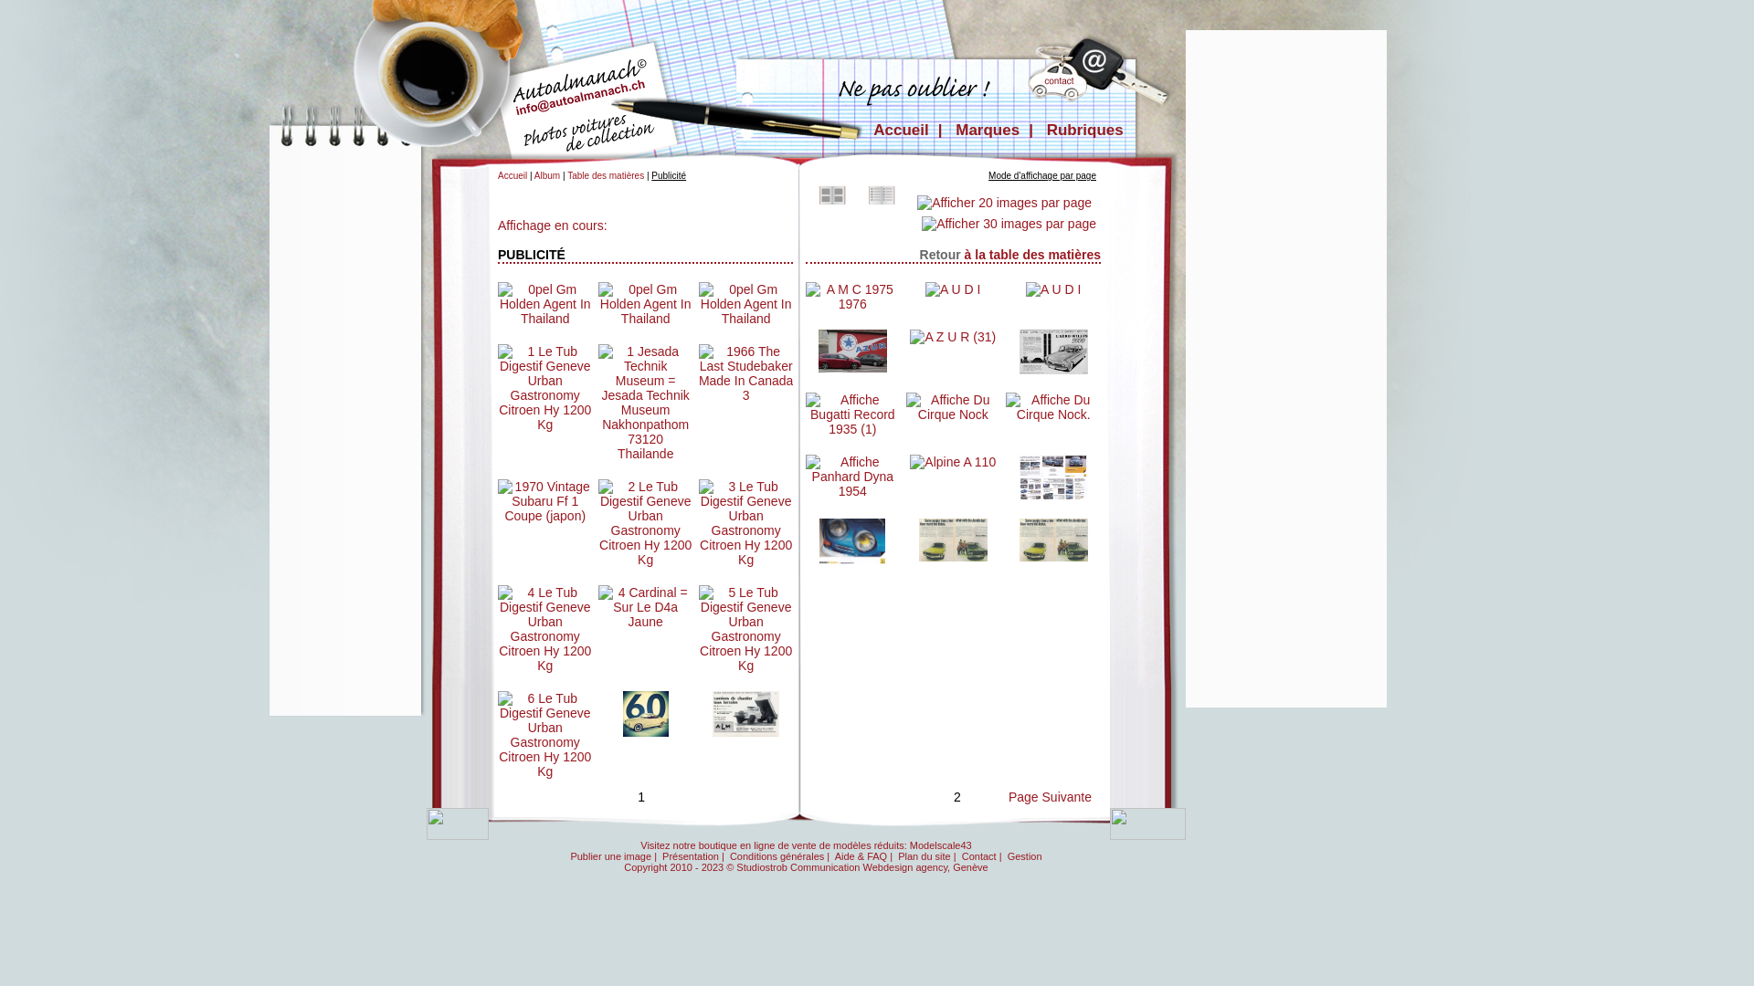  Describe the element at coordinates (941, 255) in the screenshot. I see `Retour` at that location.